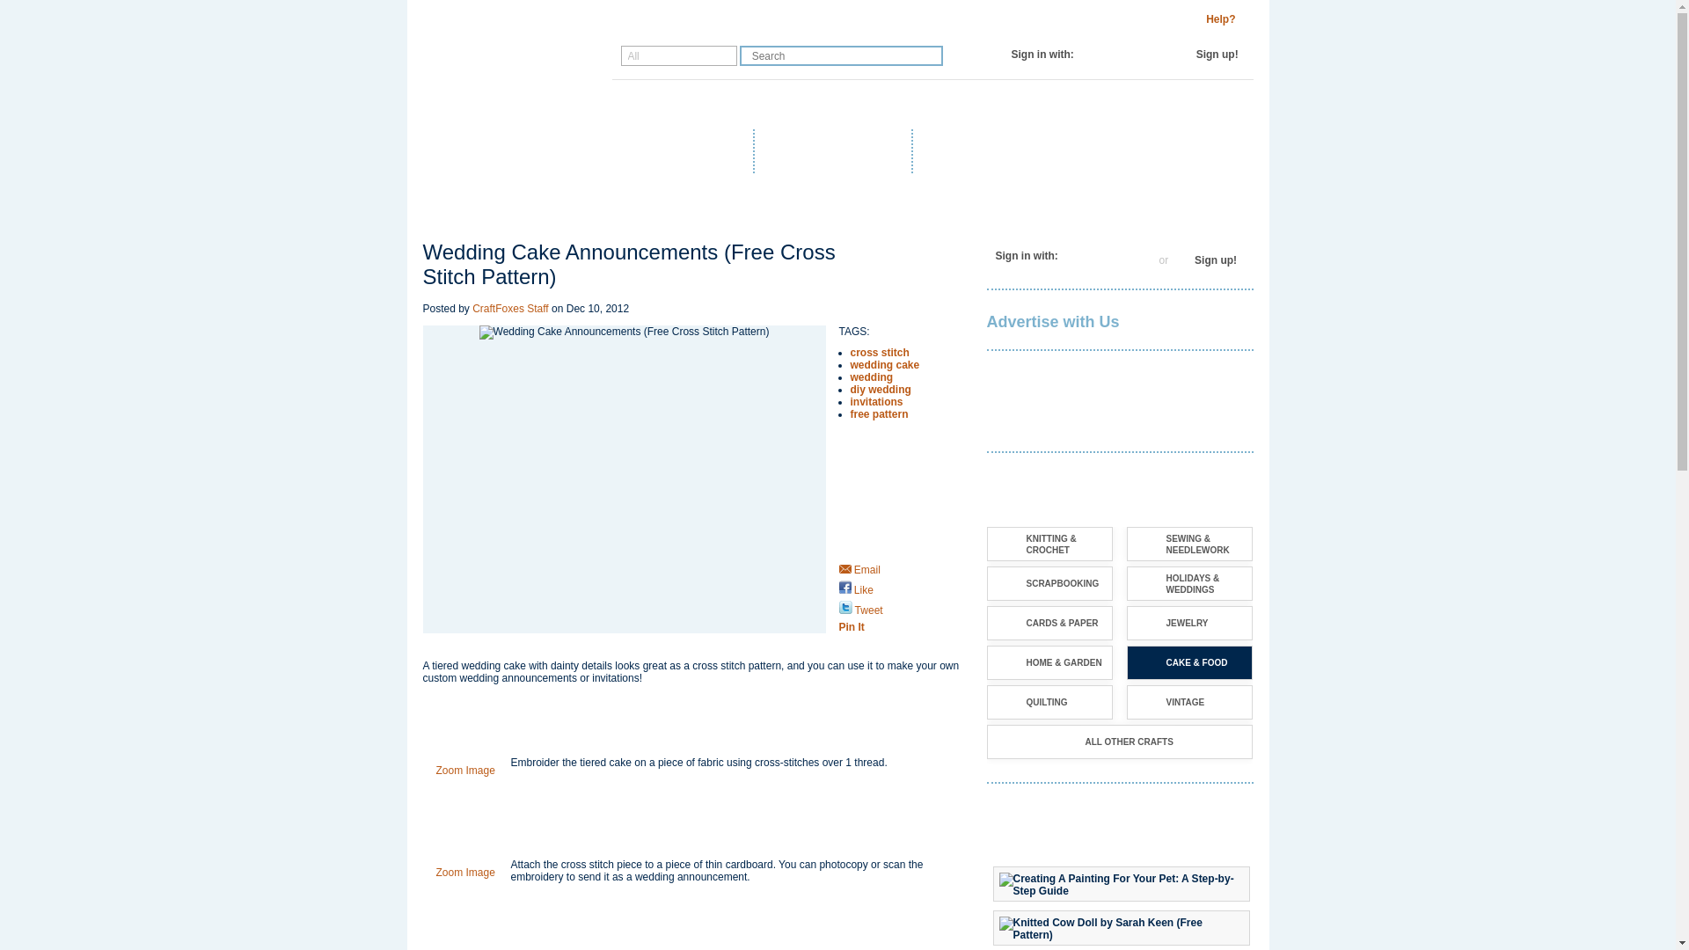 This screenshot has width=1689, height=950. I want to click on Sign up!, so click(1217, 55).